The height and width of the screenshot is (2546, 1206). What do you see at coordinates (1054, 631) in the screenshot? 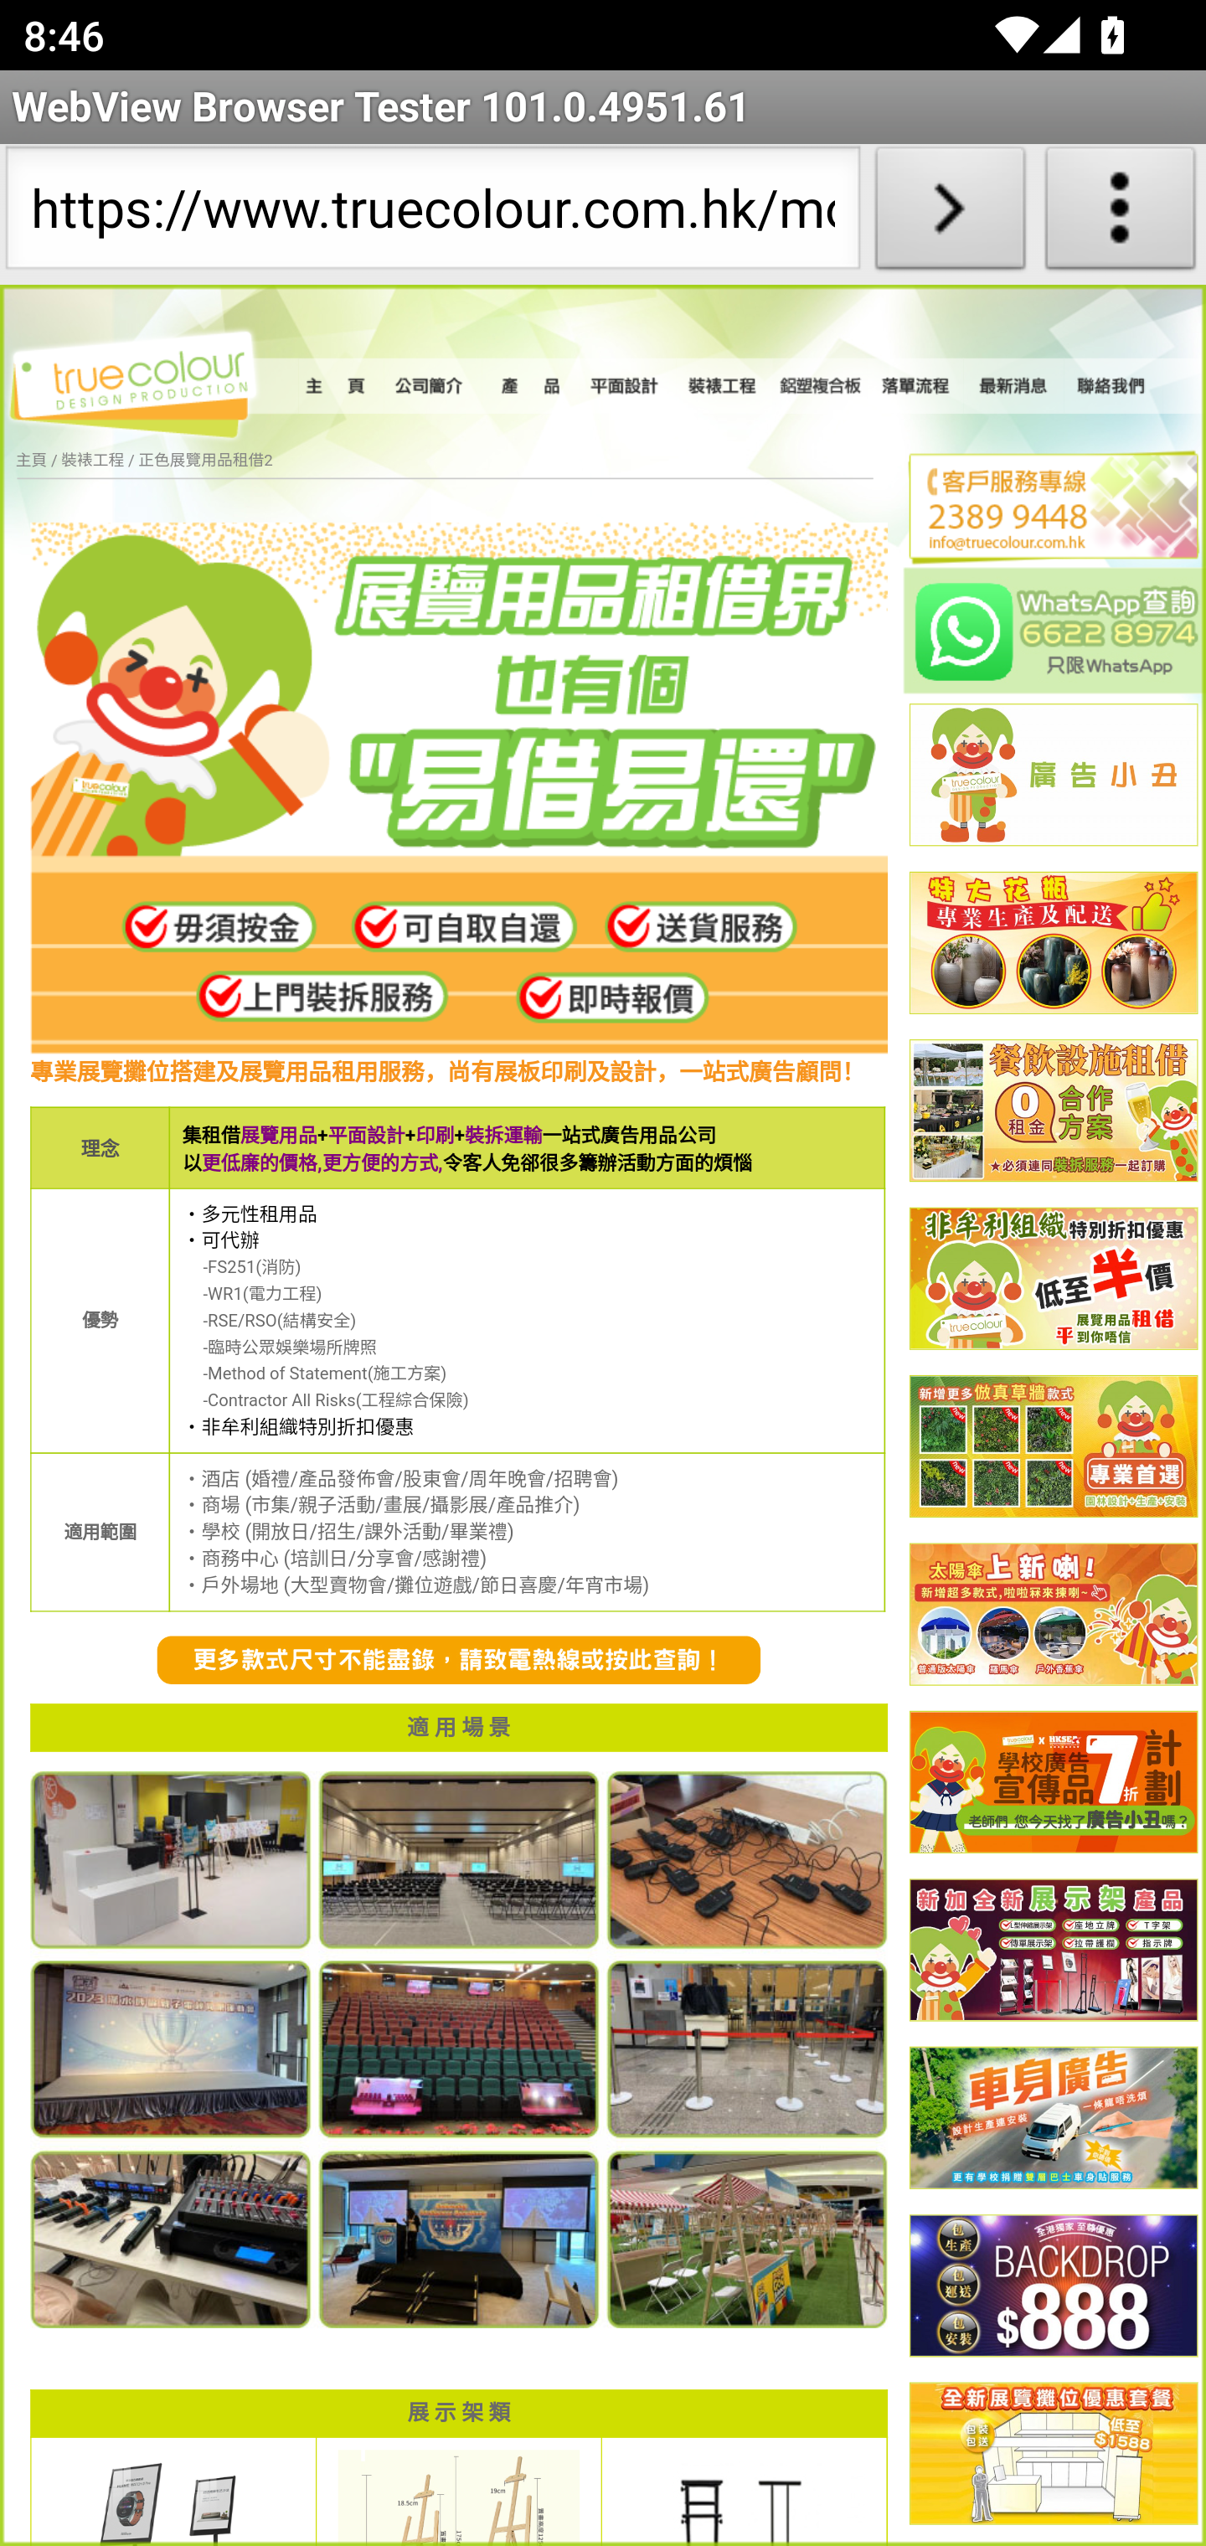
I see `WhatsApp` at bounding box center [1054, 631].